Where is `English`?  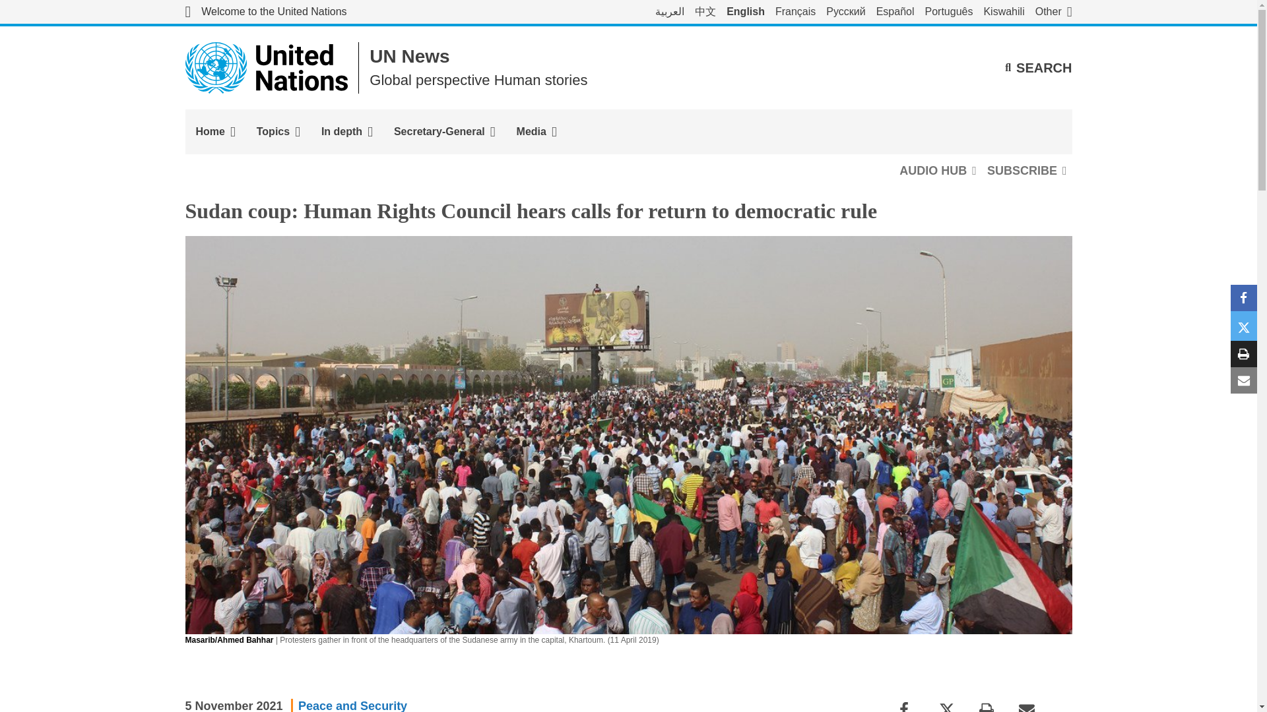 English is located at coordinates (746, 12).